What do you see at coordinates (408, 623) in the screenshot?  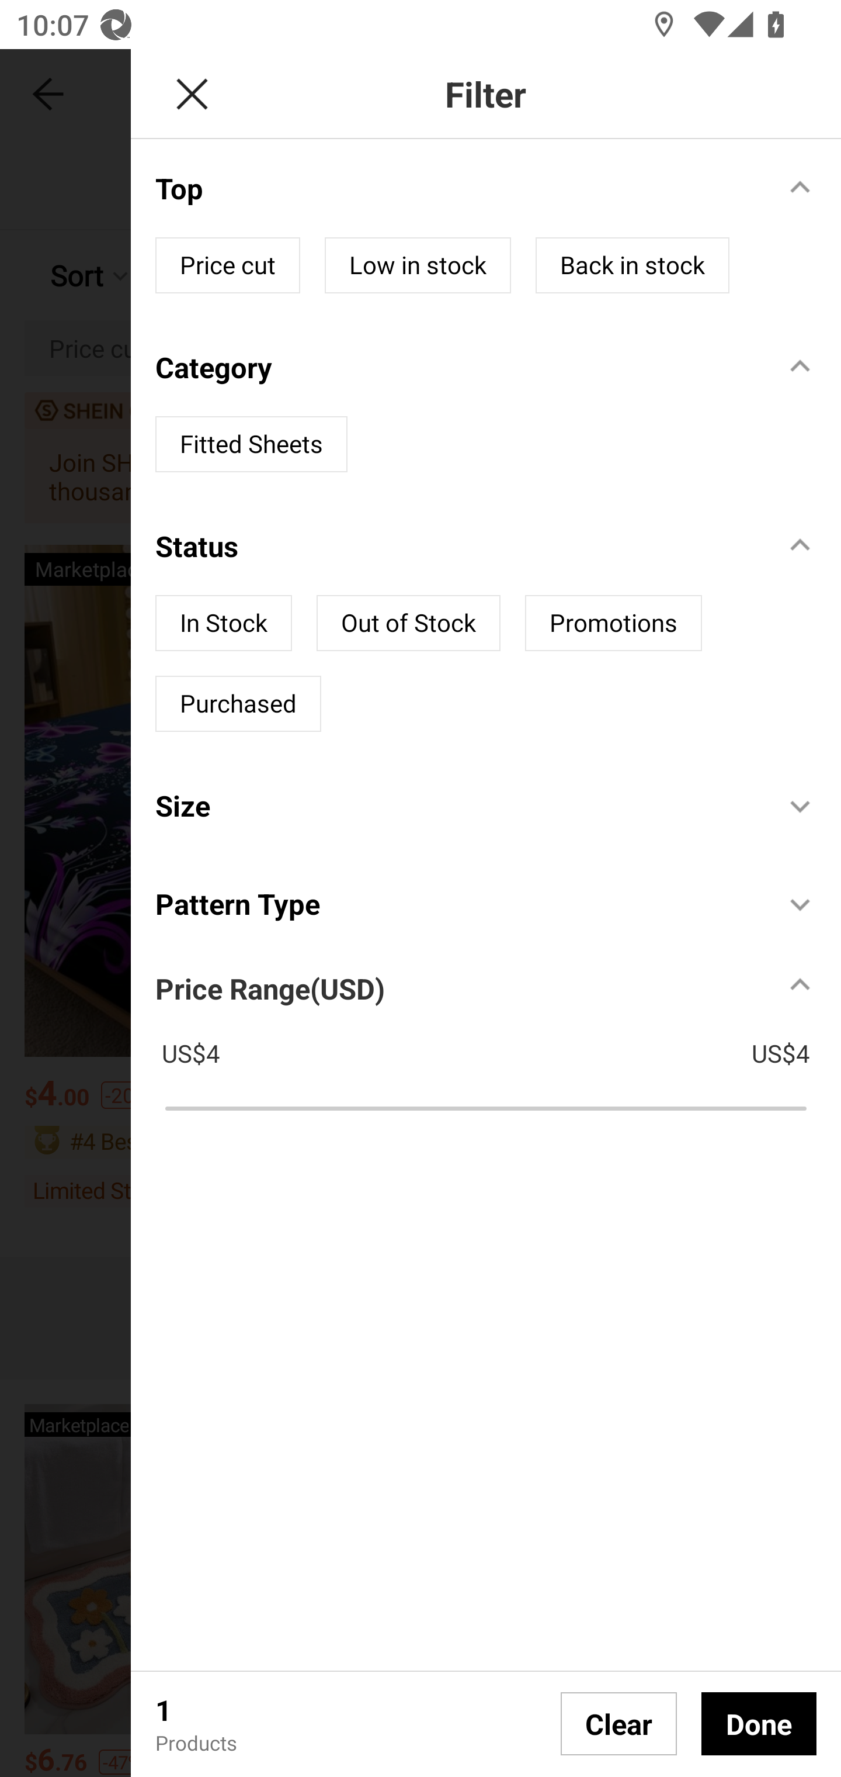 I see `Out of Stock` at bounding box center [408, 623].